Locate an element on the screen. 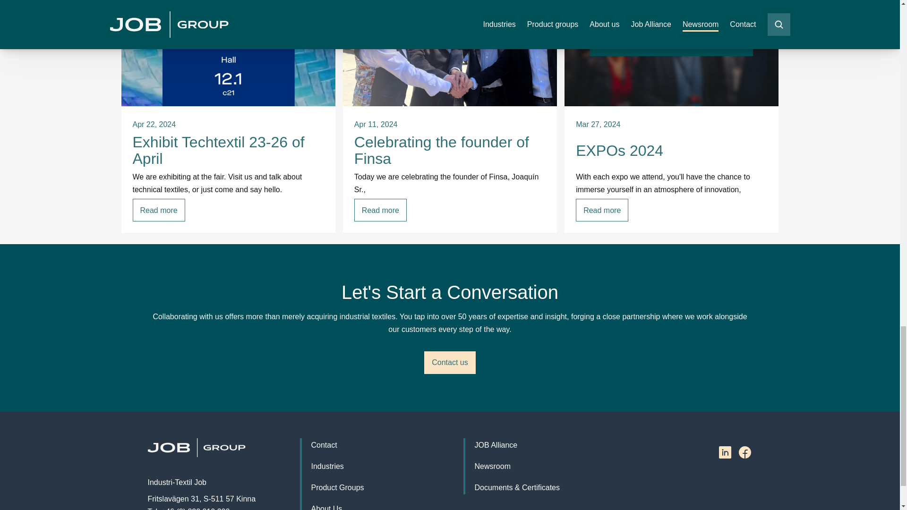 The width and height of the screenshot is (907, 510). Industries is located at coordinates (327, 467).